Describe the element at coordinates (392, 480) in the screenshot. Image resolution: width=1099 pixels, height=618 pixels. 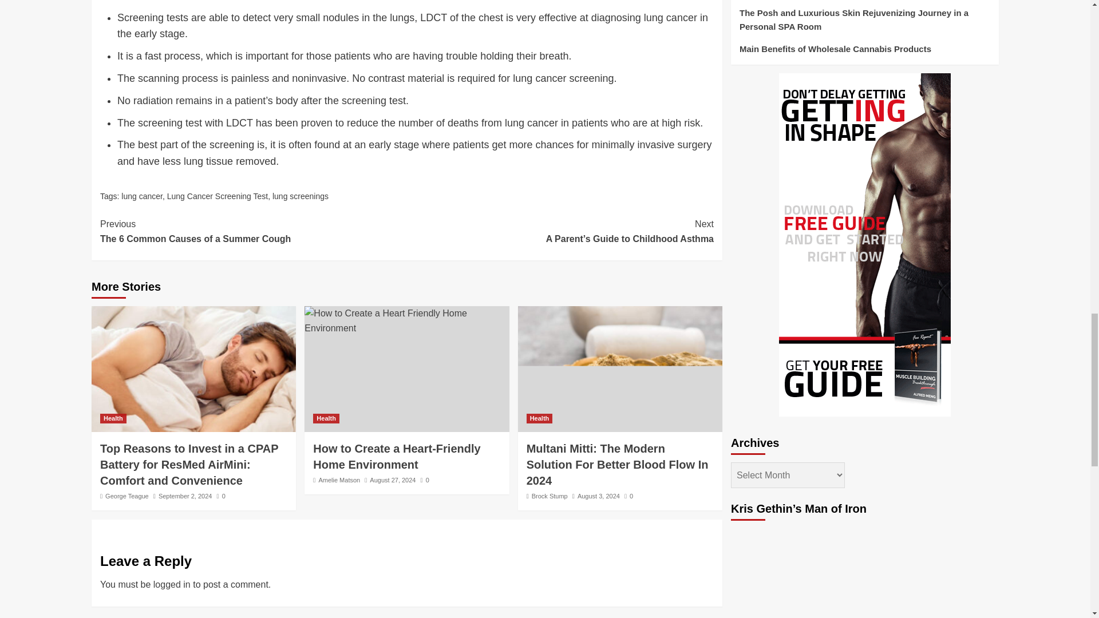
I see `August 27, 2024` at that location.